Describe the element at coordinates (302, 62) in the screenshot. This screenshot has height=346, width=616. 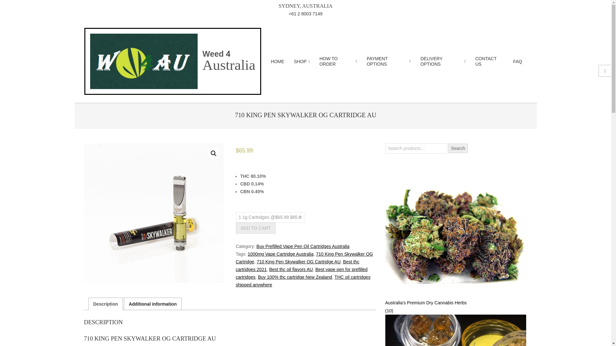
I see `SHOP` at that location.